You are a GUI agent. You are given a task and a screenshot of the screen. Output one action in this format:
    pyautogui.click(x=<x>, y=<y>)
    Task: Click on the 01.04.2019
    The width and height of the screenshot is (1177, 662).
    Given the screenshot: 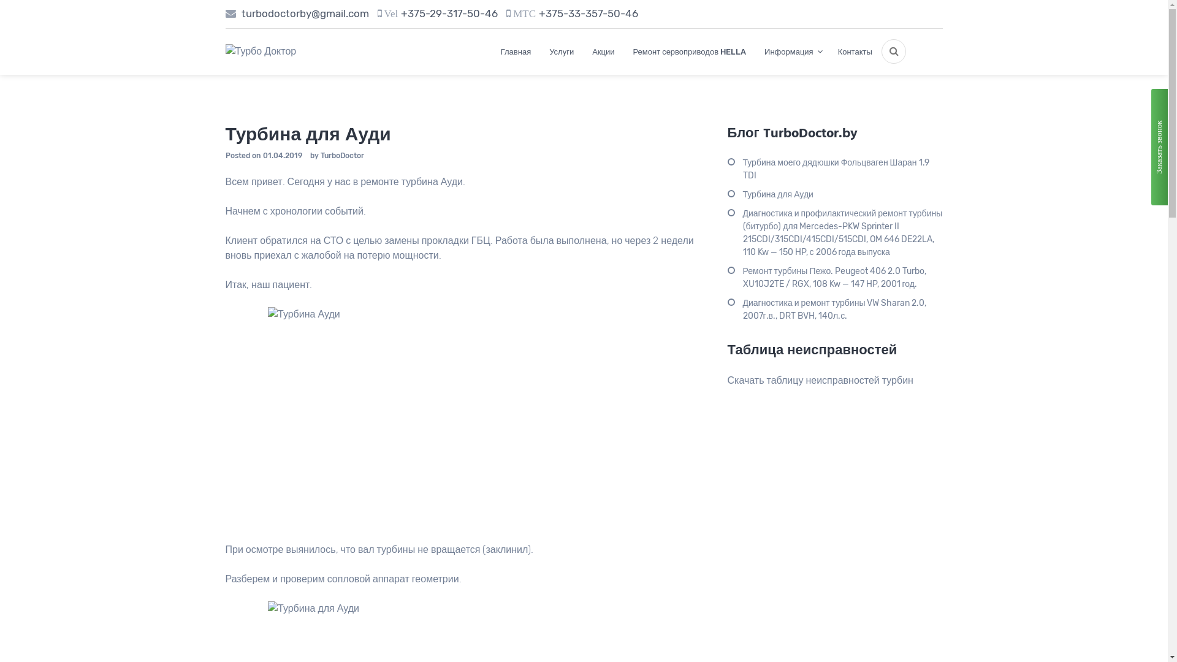 What is the action you would take?
    pyautogui.click(x=282, y=156)
    